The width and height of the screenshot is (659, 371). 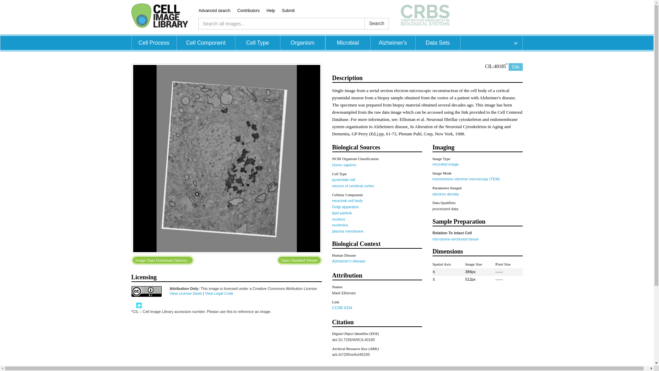 What do you see at coordinates (338, 219) in the screenshot?
I see `nucleus` at bounding box center [338, 219].